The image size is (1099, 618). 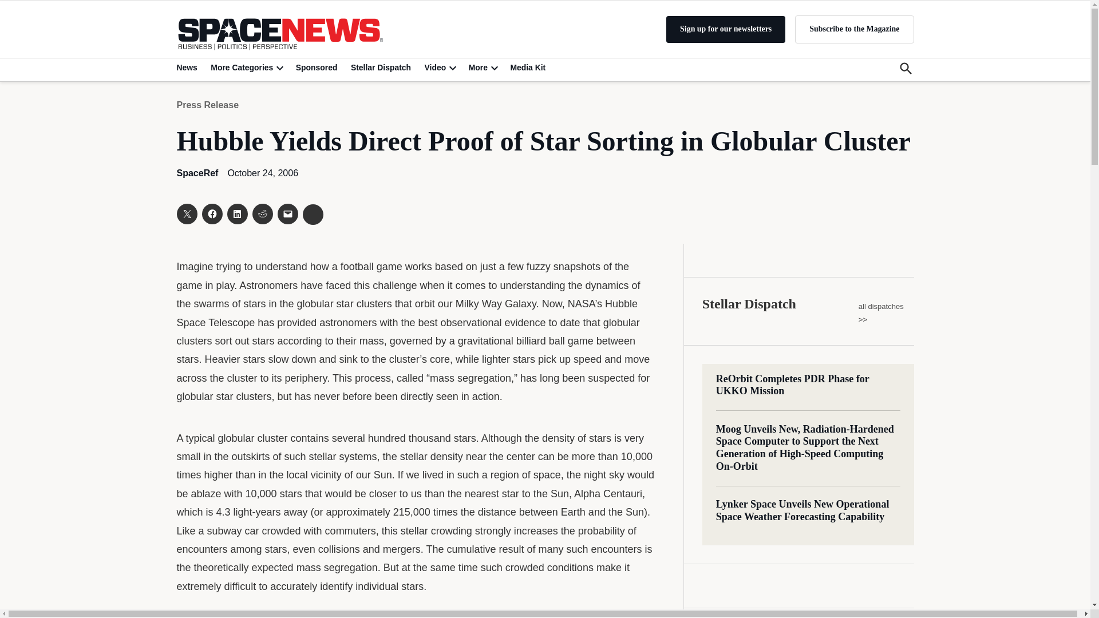 I want to click on Subscribe to the Magazine, so click(x=854, y=29).